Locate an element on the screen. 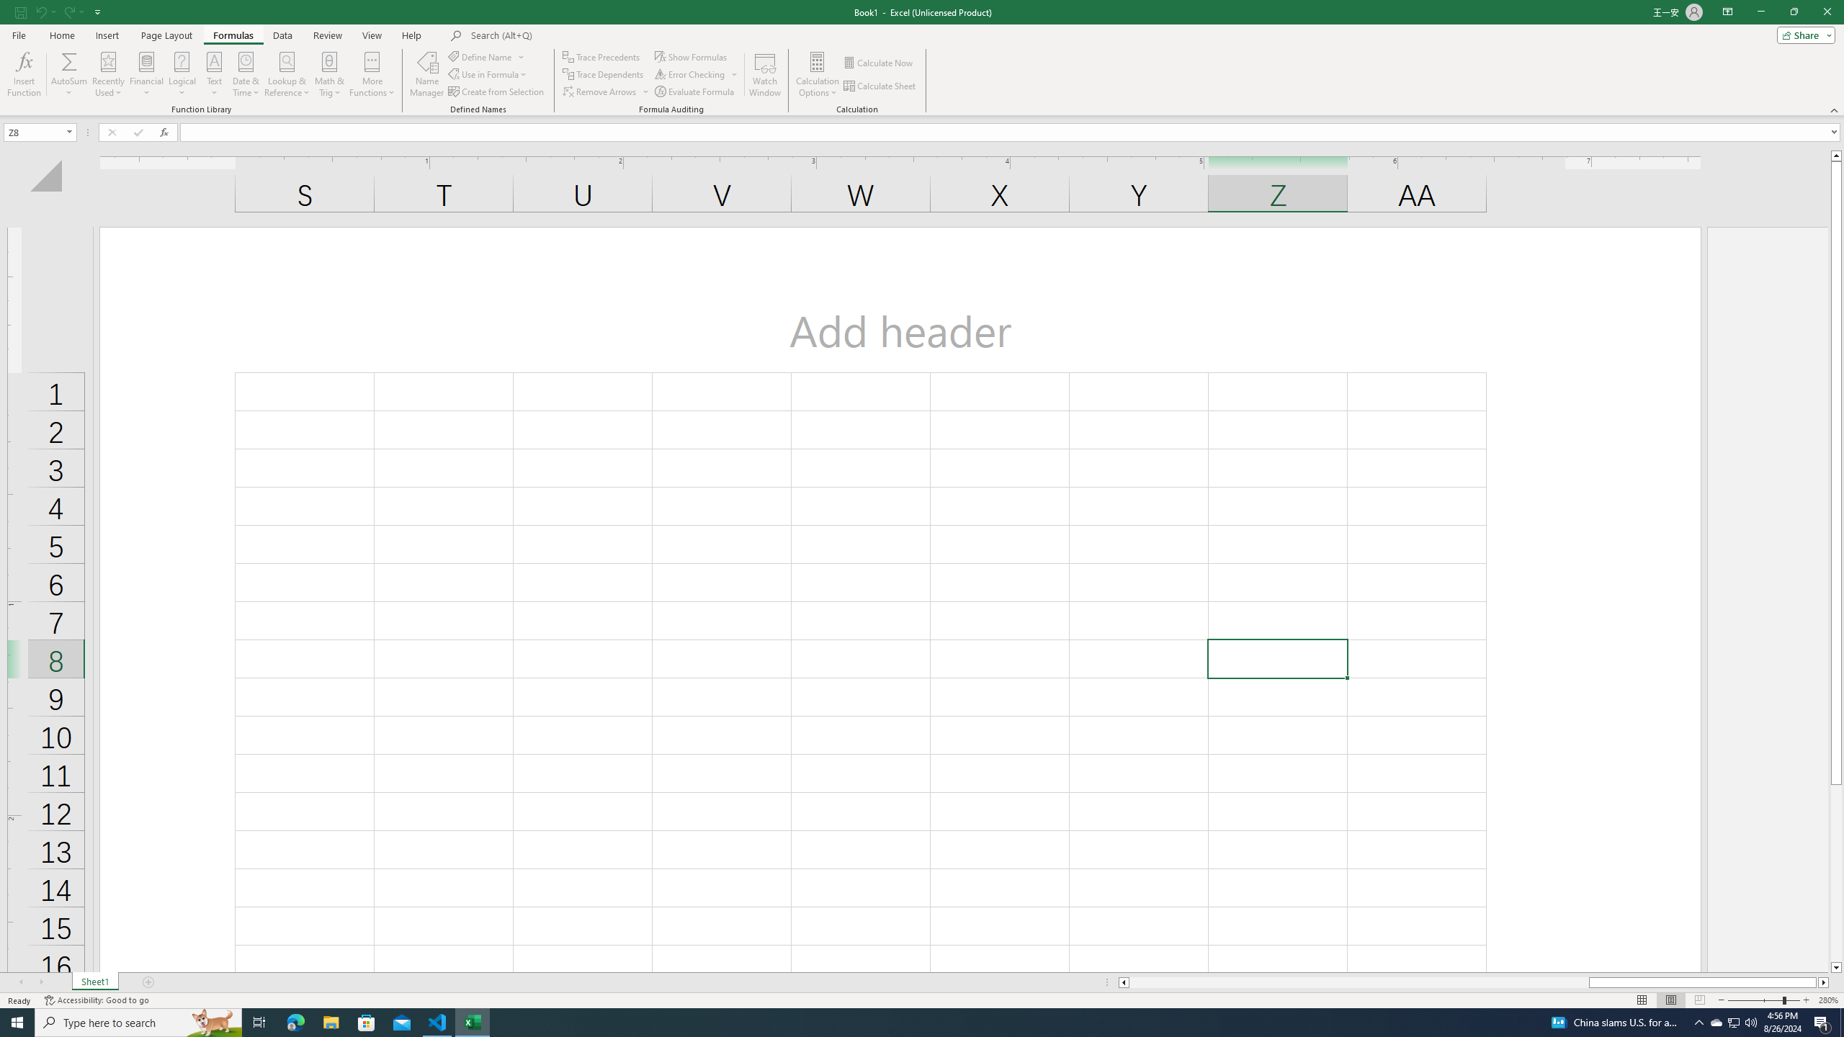 This screenshot has height=1037, width=1844. Error Checking... is located at coordinates (691, 75).